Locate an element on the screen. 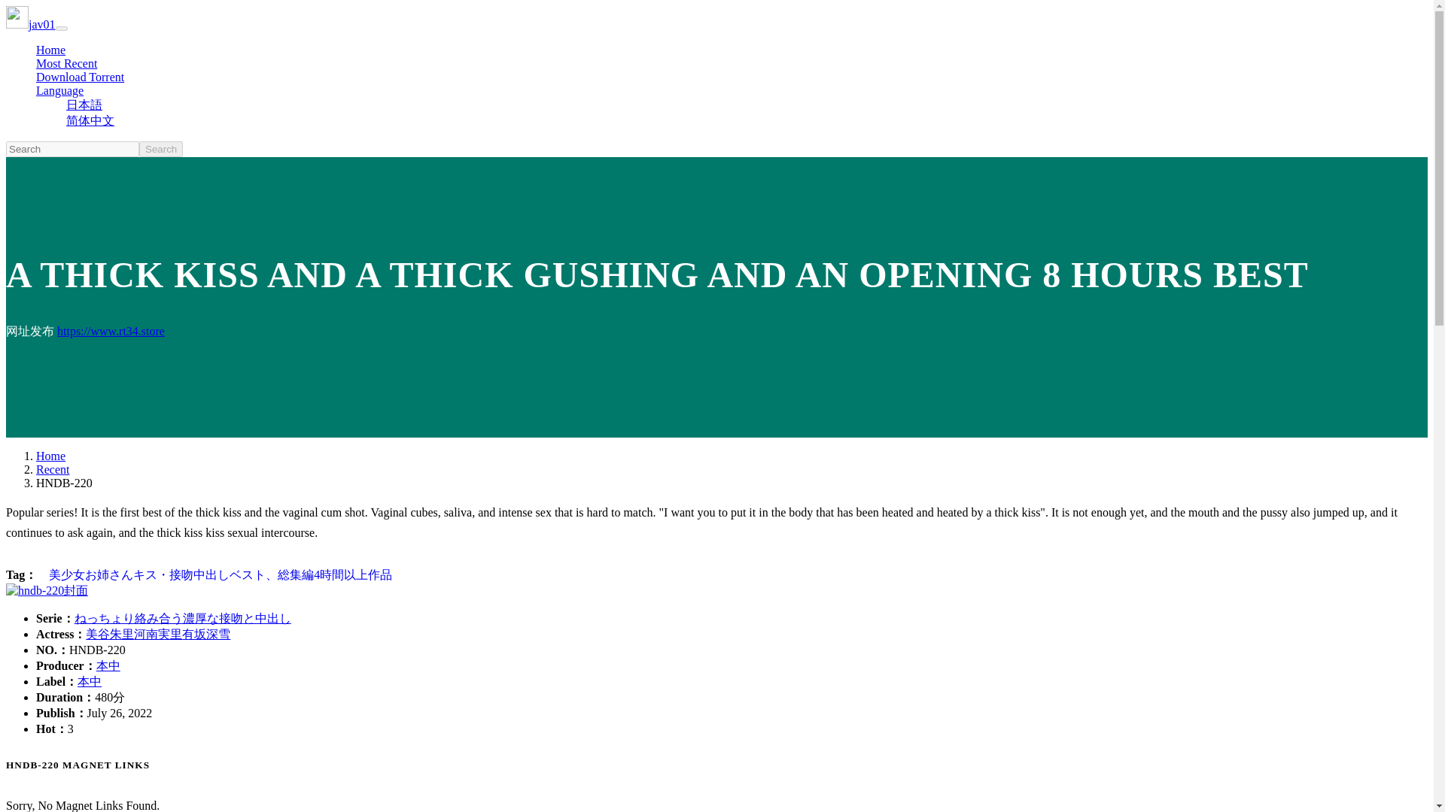 Image resolution: width=1445 pixels, height=812 pixels. jav01 is located at coordinates (30, 24).